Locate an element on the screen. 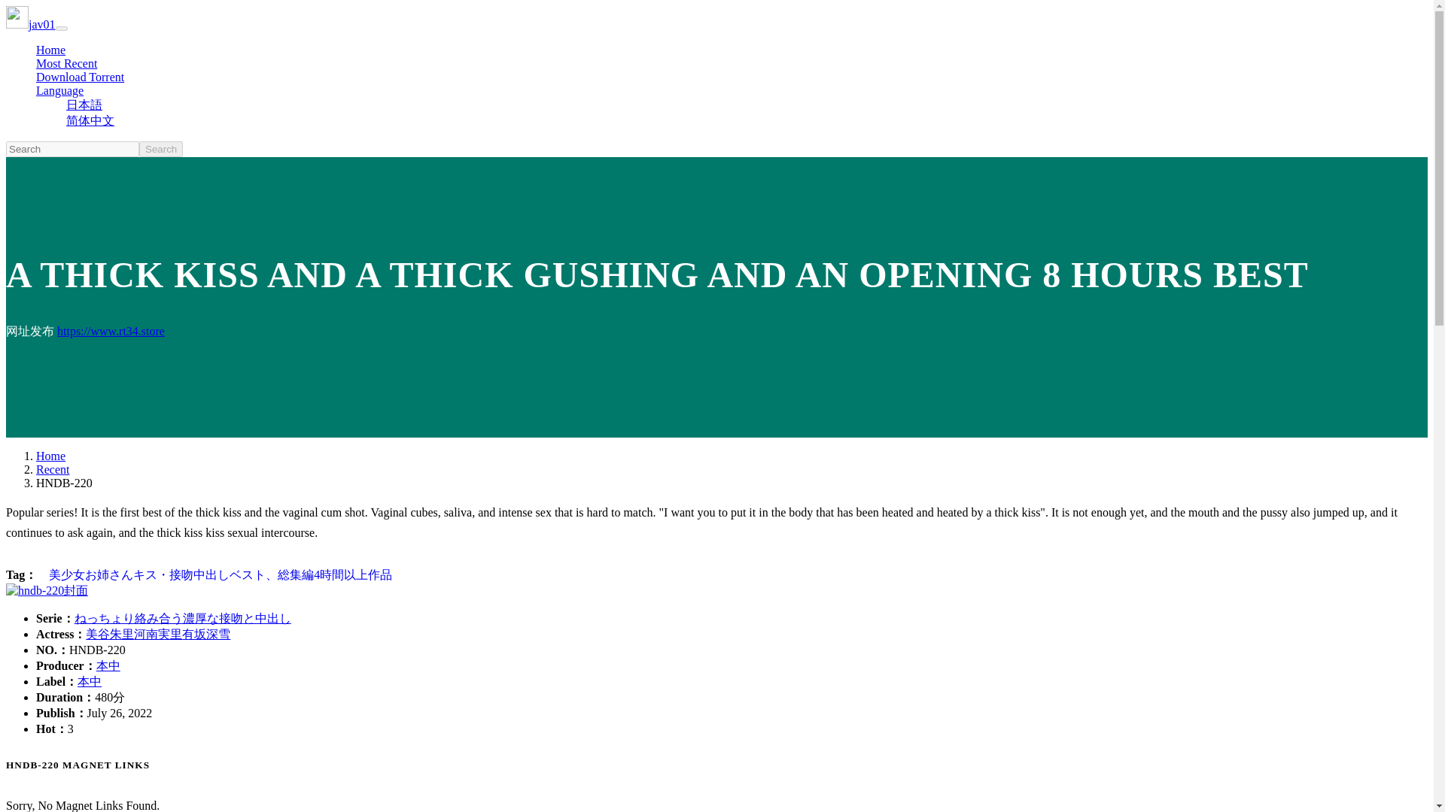 Image resolution: width=1445 pixels, height=812 pixels. jav01 is located at coordinates (30, 24).